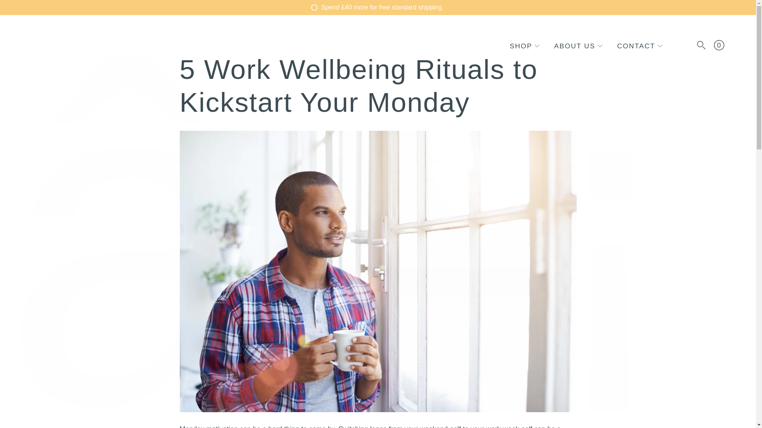 Image resolution: width=762 pixels, height=428 pixels. What do you see at coordinates (521, 46) in the screenshot?
I see `SHOP` at bounding box center [521, 46].